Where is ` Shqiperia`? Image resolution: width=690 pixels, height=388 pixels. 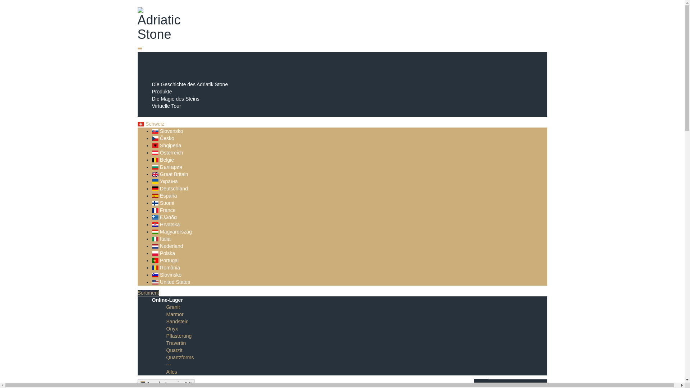  Shqiperia is located at coordinates (166, 145).